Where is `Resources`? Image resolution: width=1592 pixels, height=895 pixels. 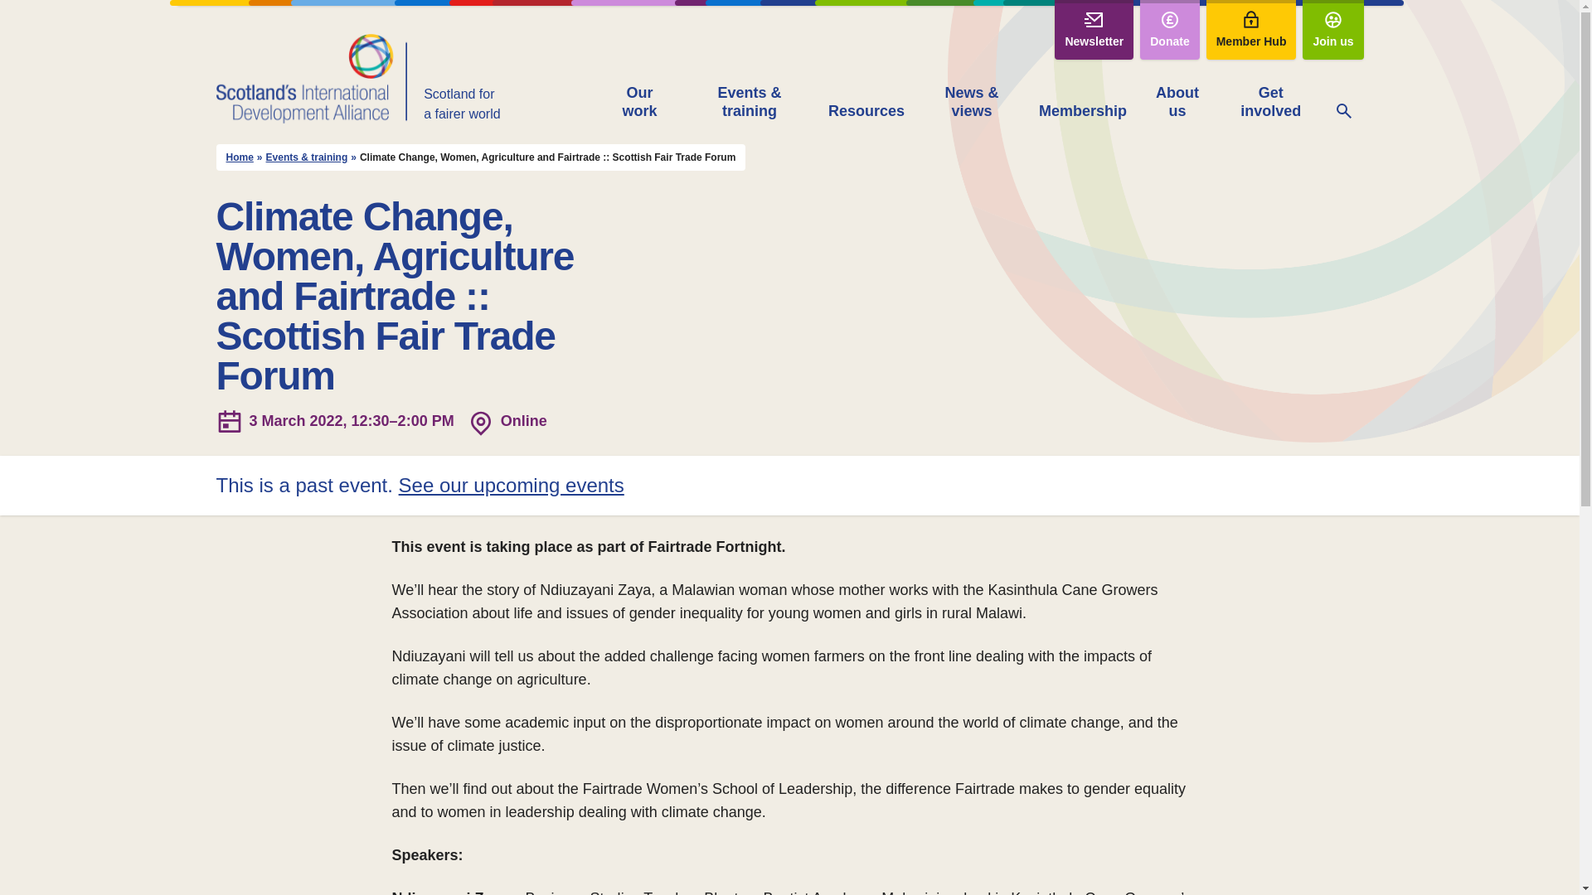 Resources is located at coordinates (866, 113).